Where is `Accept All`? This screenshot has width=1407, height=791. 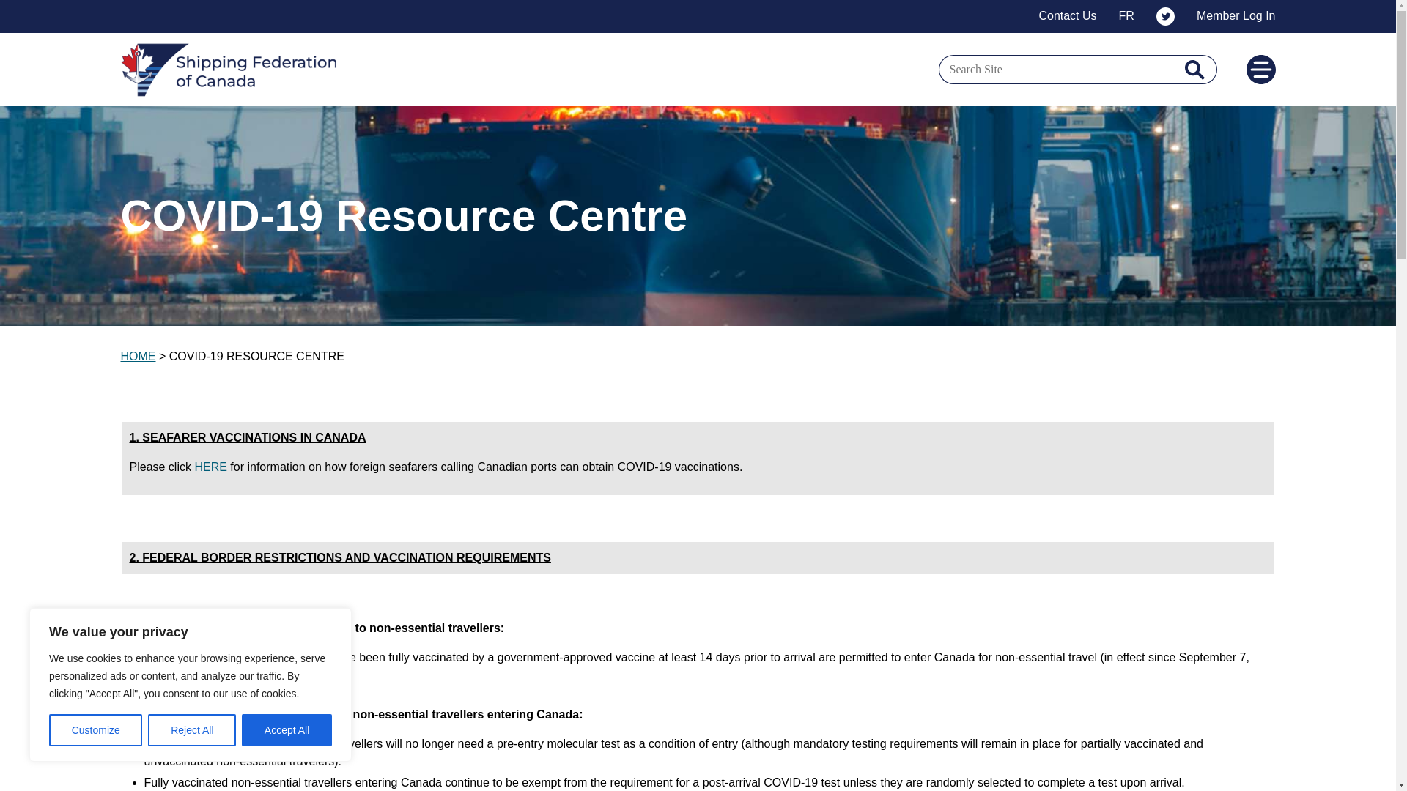
Accept All is located at coordinates (287, 730).